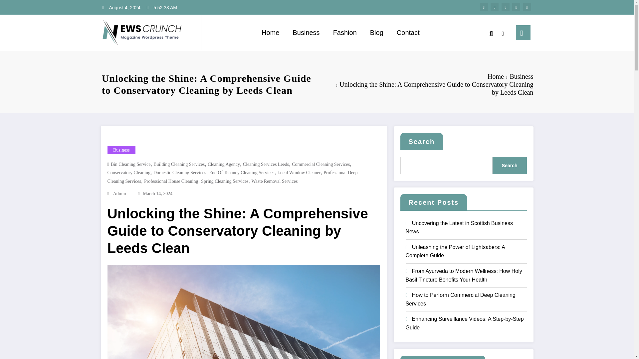 The width and height of the screenshot is (639, 359). I want to click on Fashion, so click(345, 32).